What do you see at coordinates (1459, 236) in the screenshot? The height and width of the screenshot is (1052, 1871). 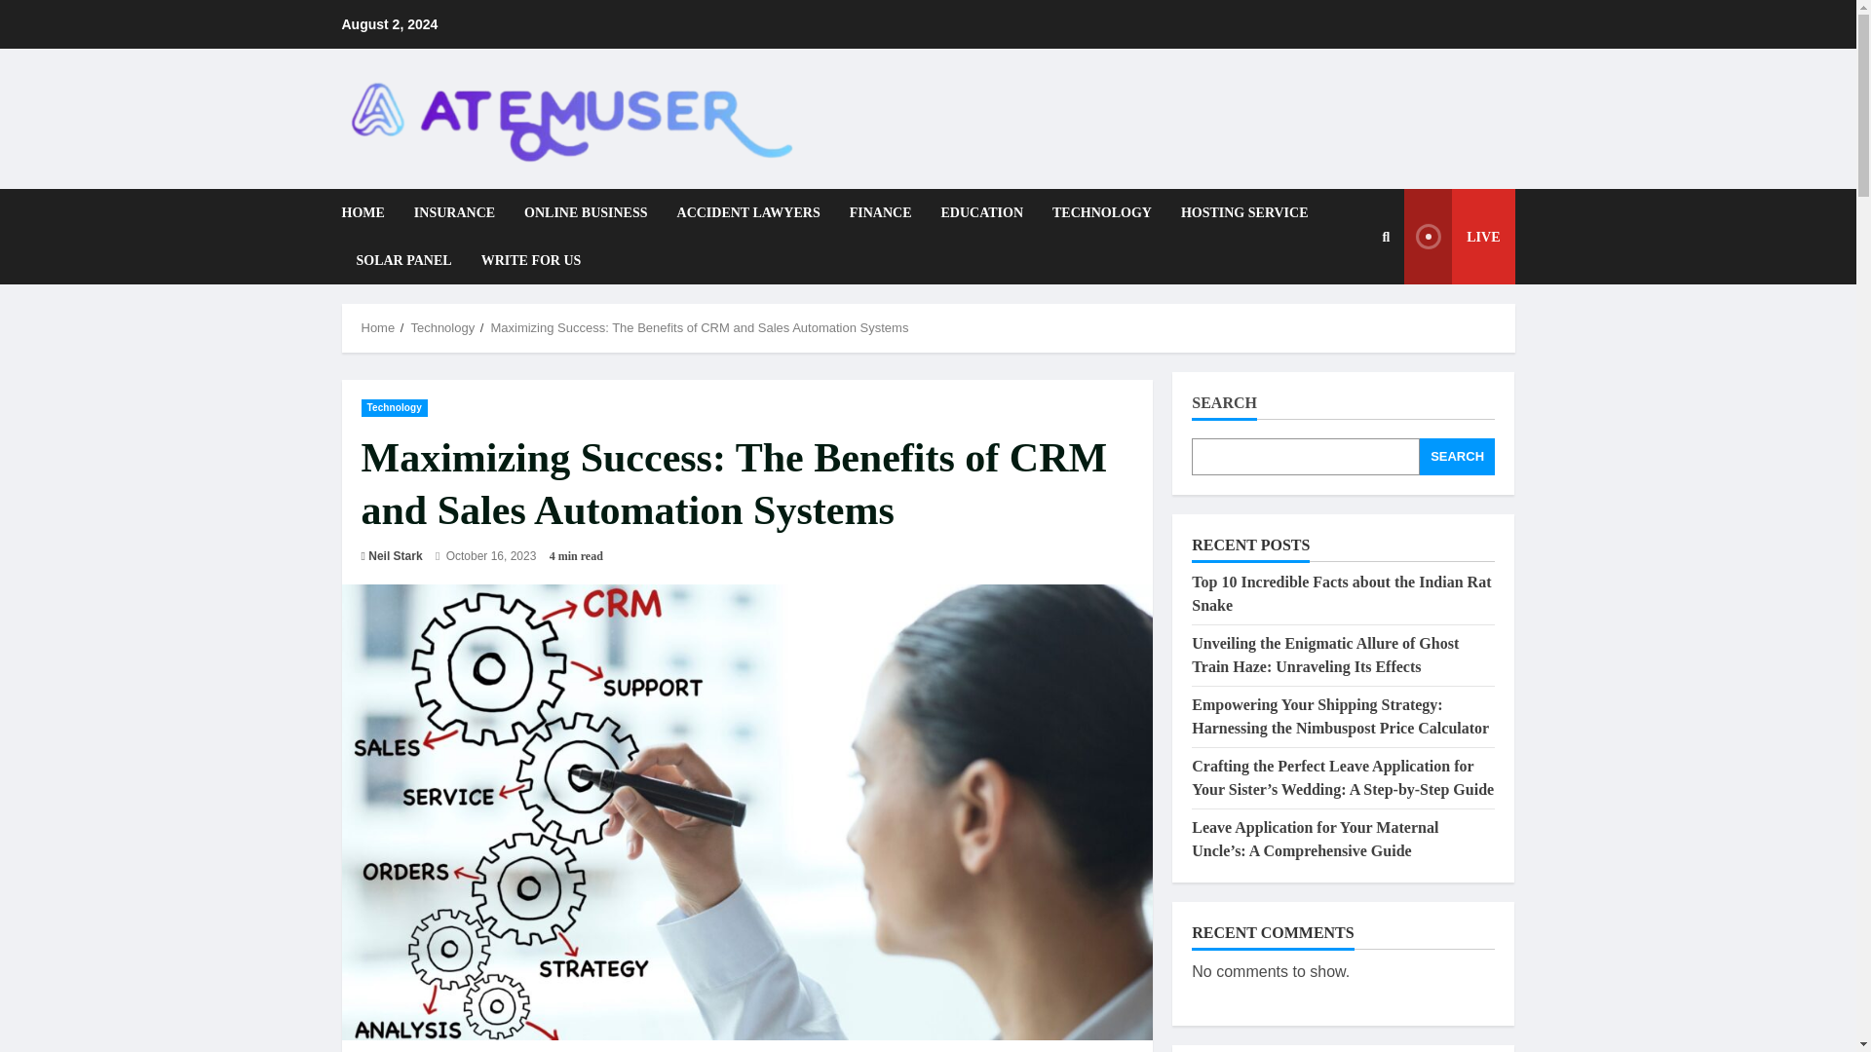 I see `LIVE` at bounding box center [1459, 236].